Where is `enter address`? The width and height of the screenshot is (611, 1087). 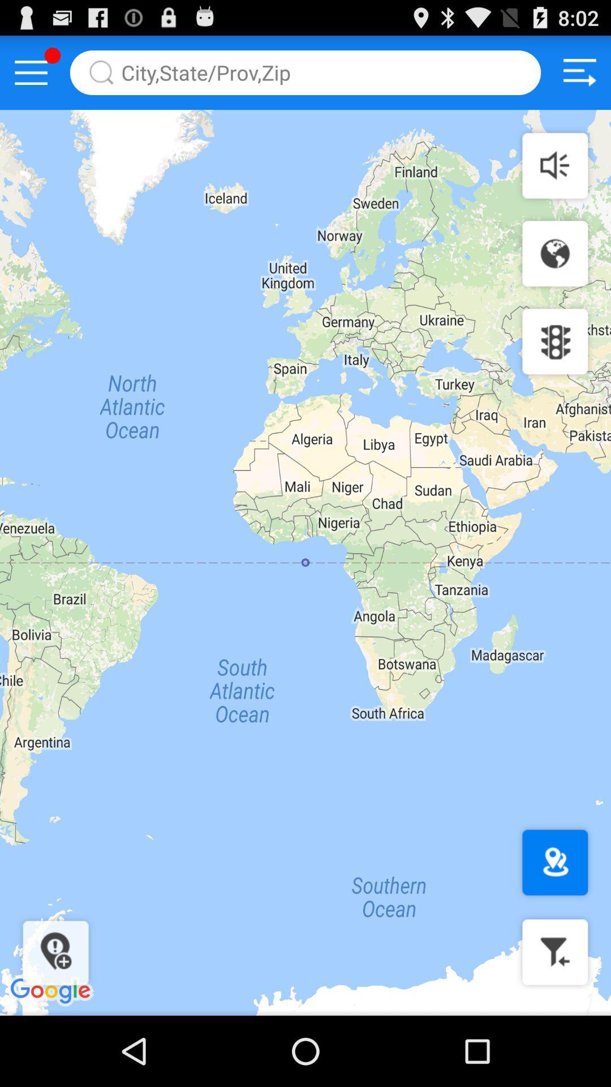 enter address is located at coordinates (305, 72).